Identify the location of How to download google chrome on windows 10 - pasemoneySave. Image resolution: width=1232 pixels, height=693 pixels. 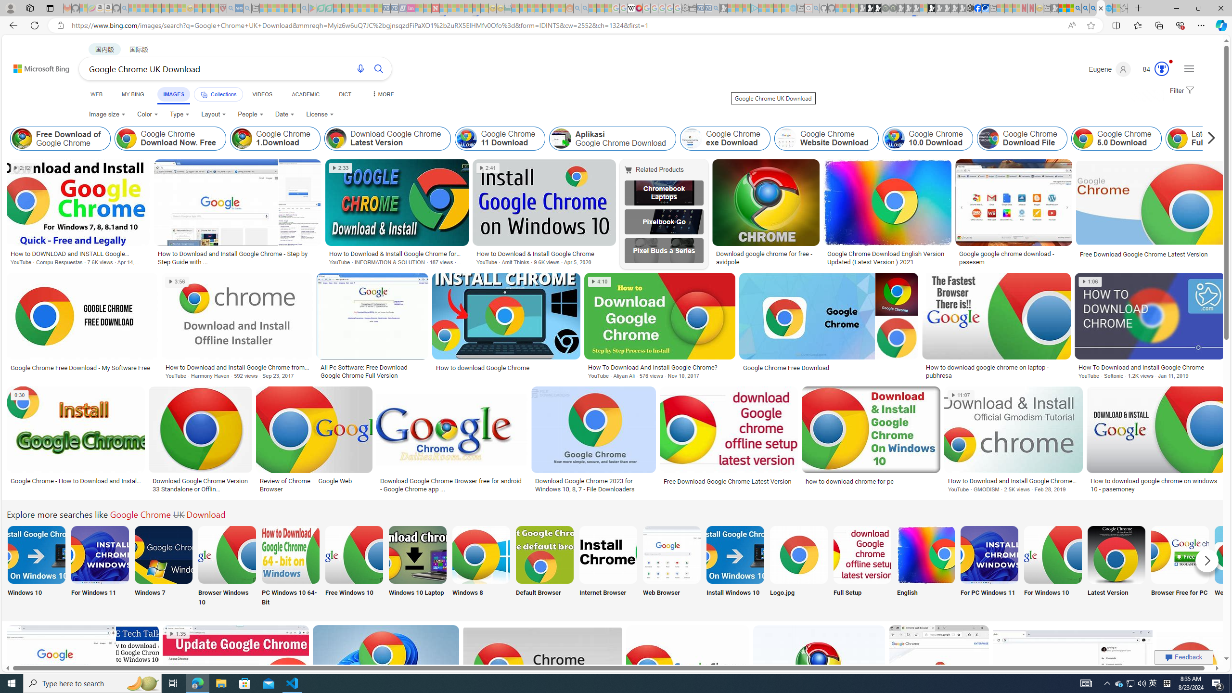
(1156, 441).